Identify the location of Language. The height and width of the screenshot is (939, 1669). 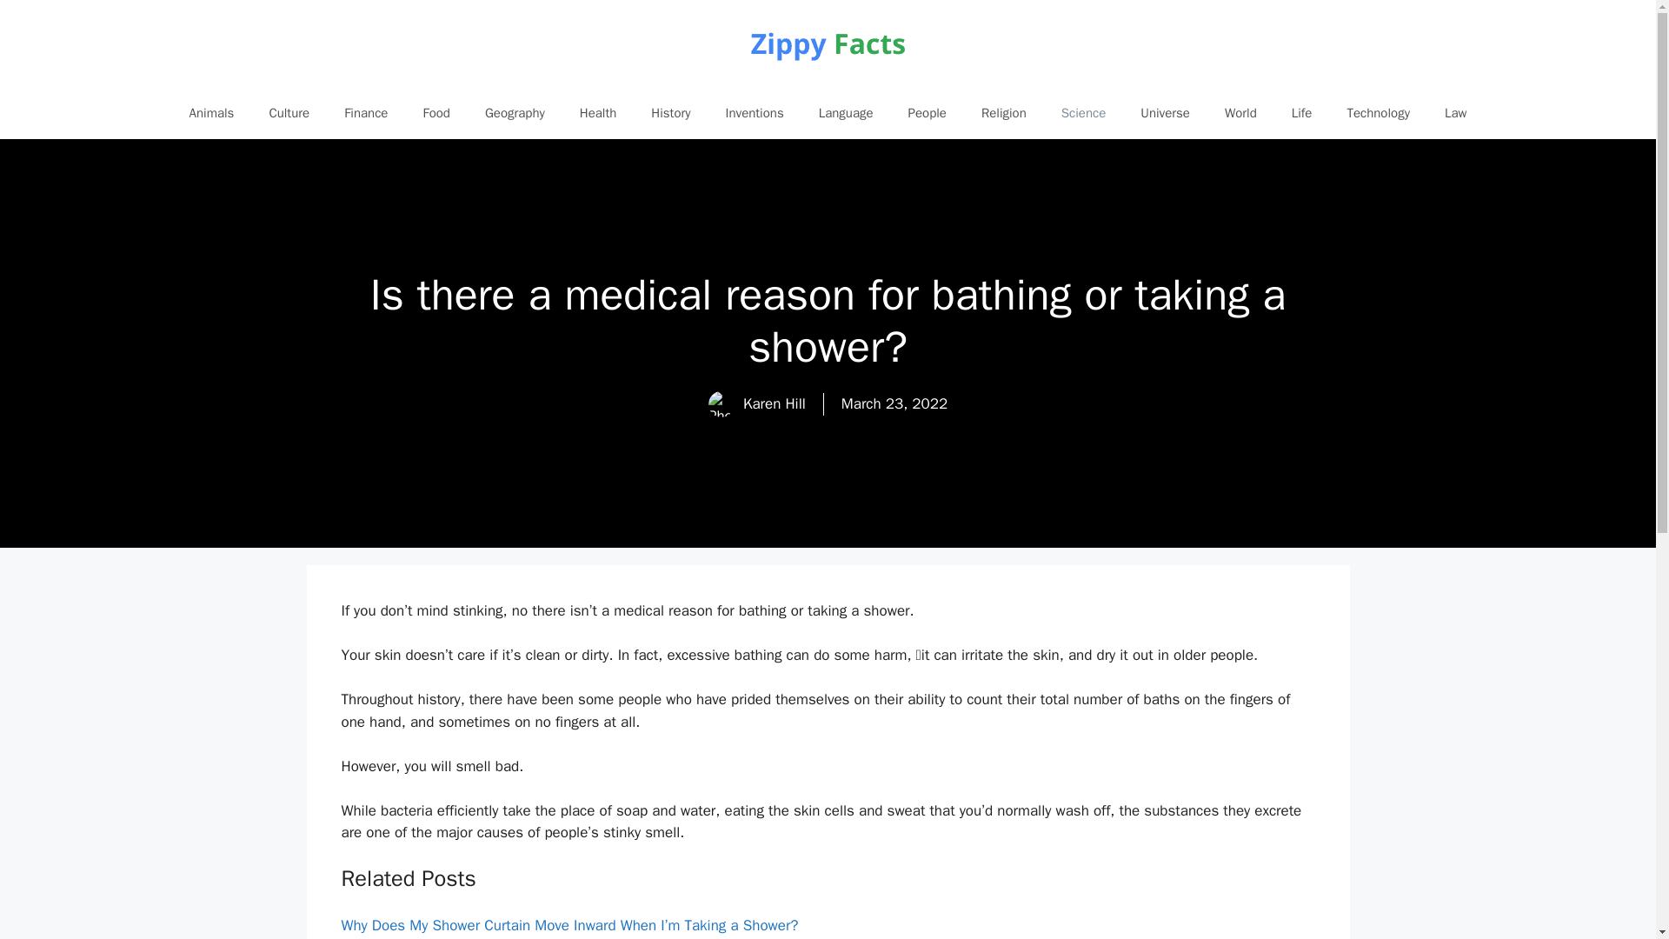
(846, 113).